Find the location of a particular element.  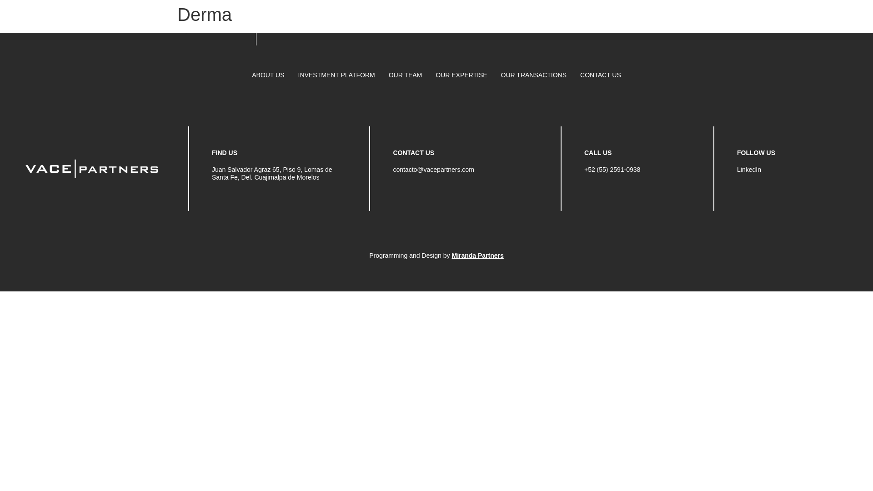

ABOUT US is located at coordinates (268, 75).